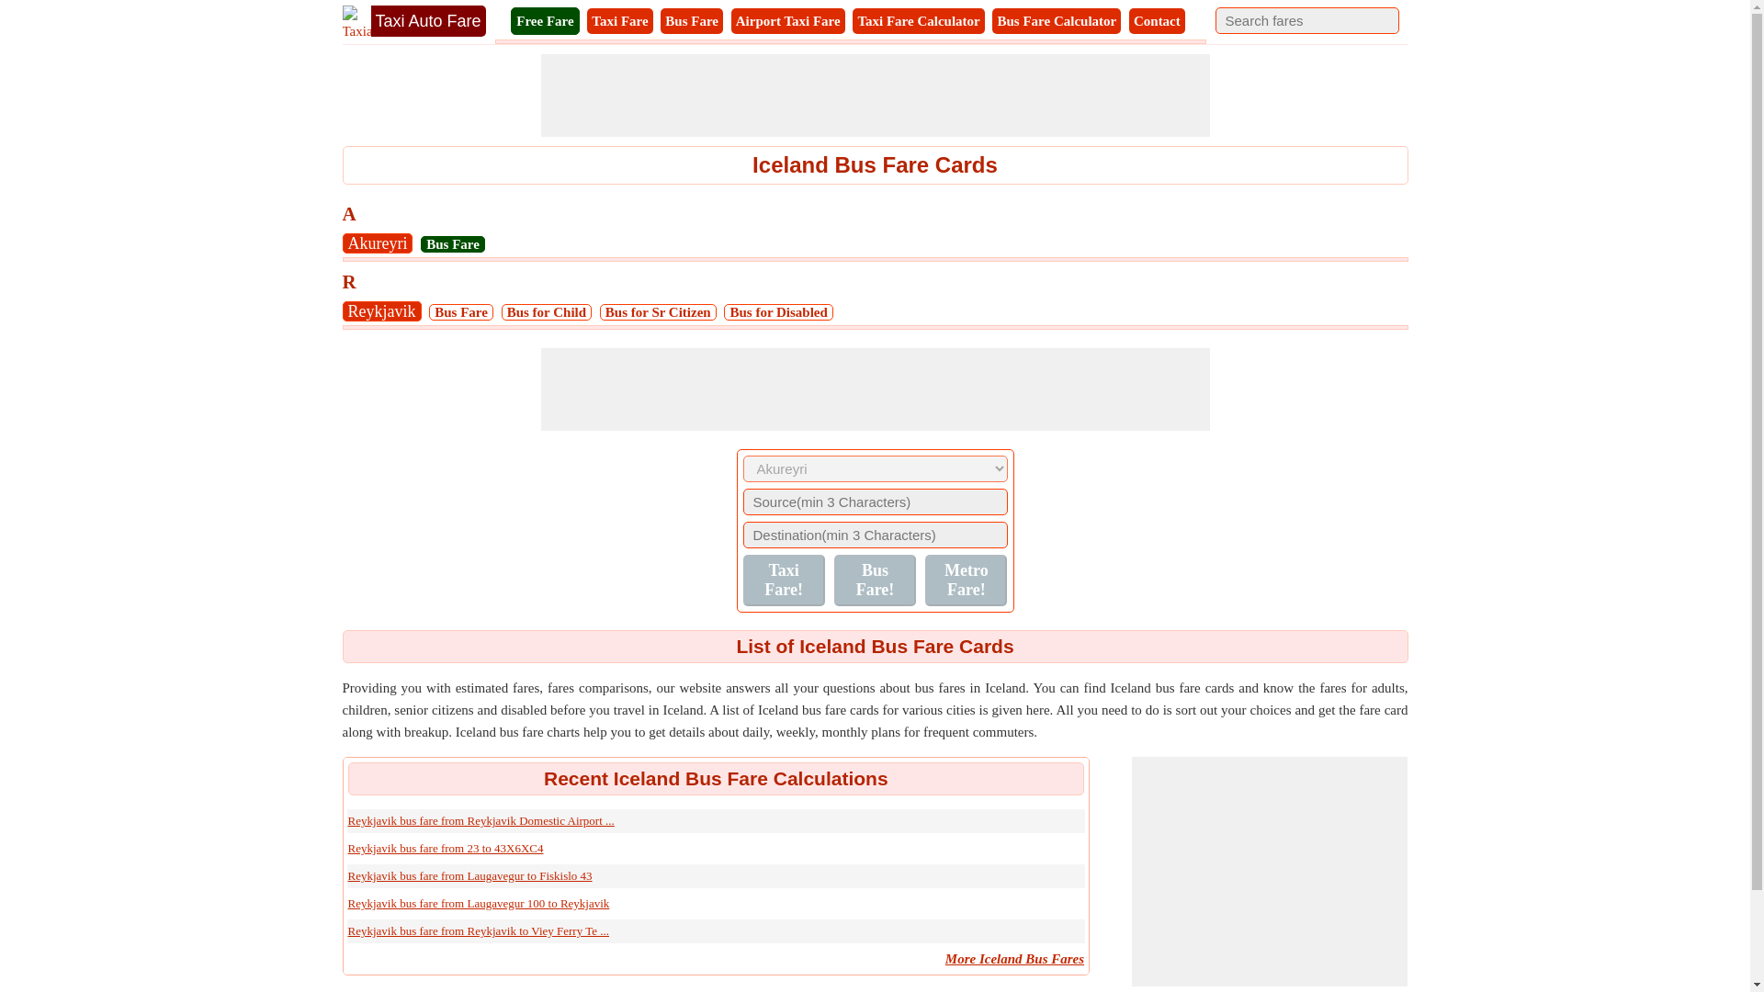  I want to click on Bus Fare!, so click(875, 580).